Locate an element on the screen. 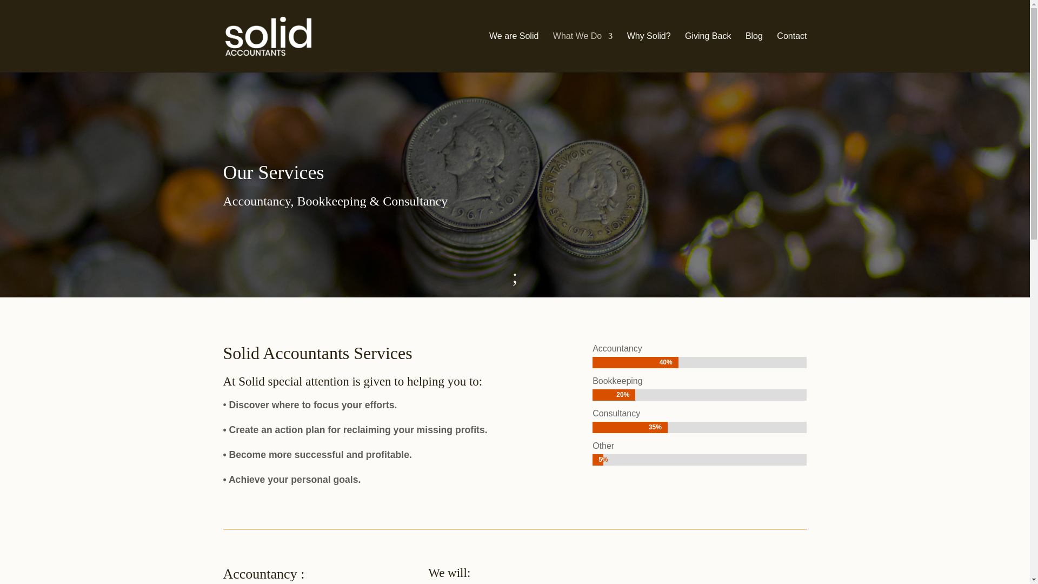 Image resolution: width=1038 pixels, height=584 pixels. Giving Back is located at coordinates (708, 52).